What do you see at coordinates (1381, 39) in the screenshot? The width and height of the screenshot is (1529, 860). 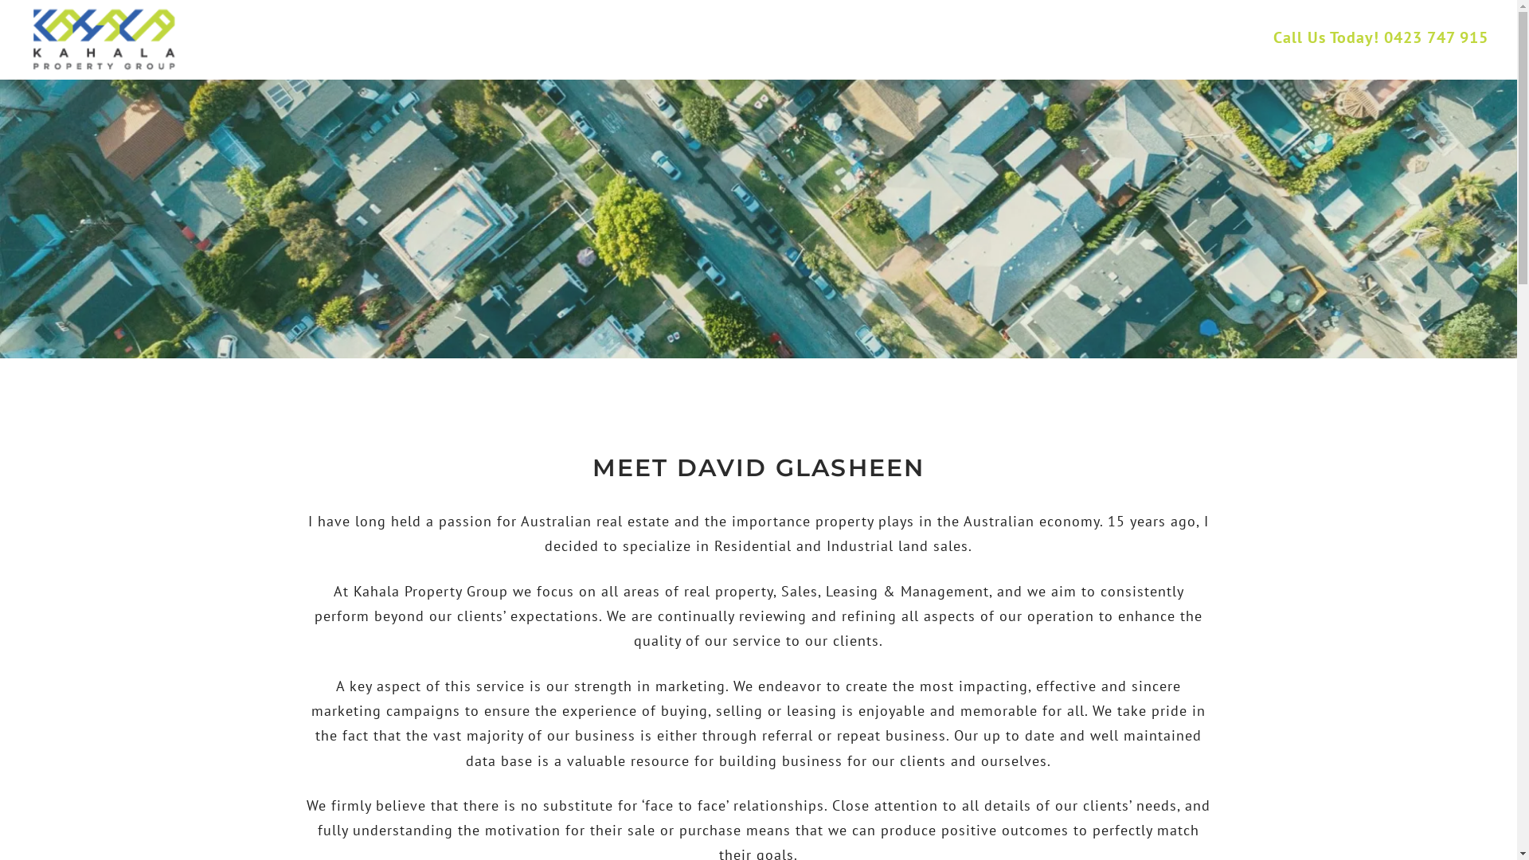 I see `Call Us Today! 0423 747 915` at bounding box center [1381, 39].